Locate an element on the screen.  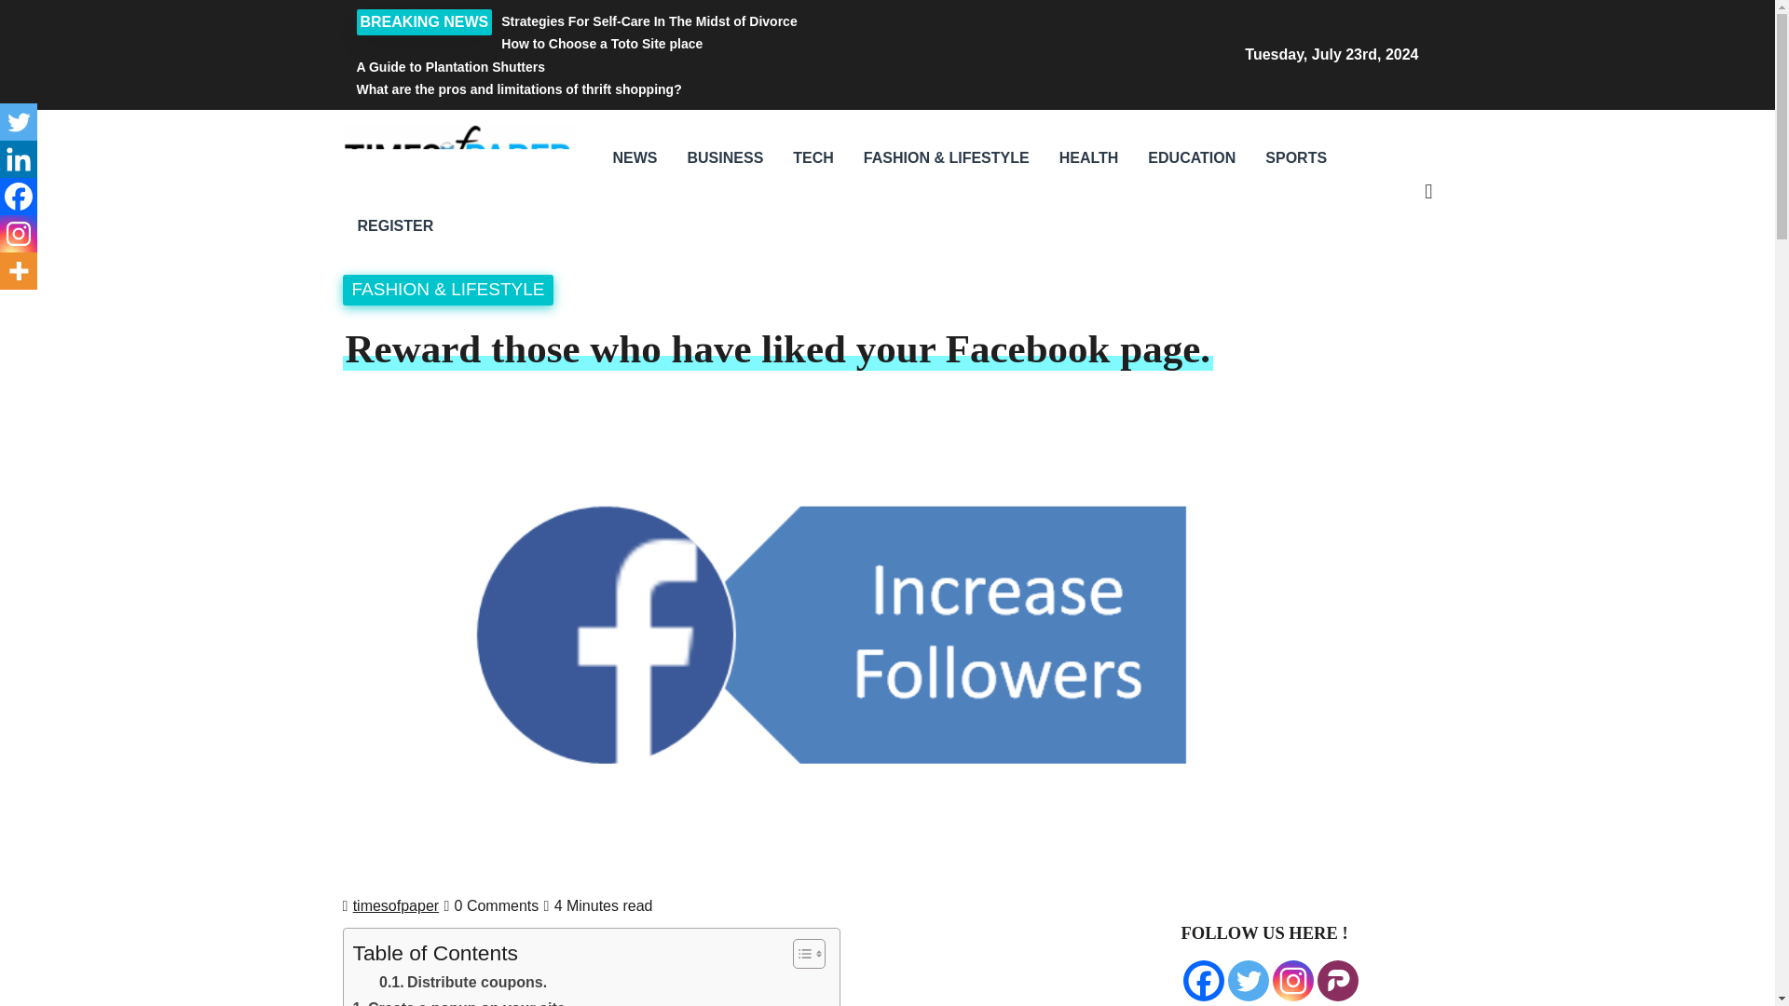
Distribute coupons. is located at coordinates (463, 983).